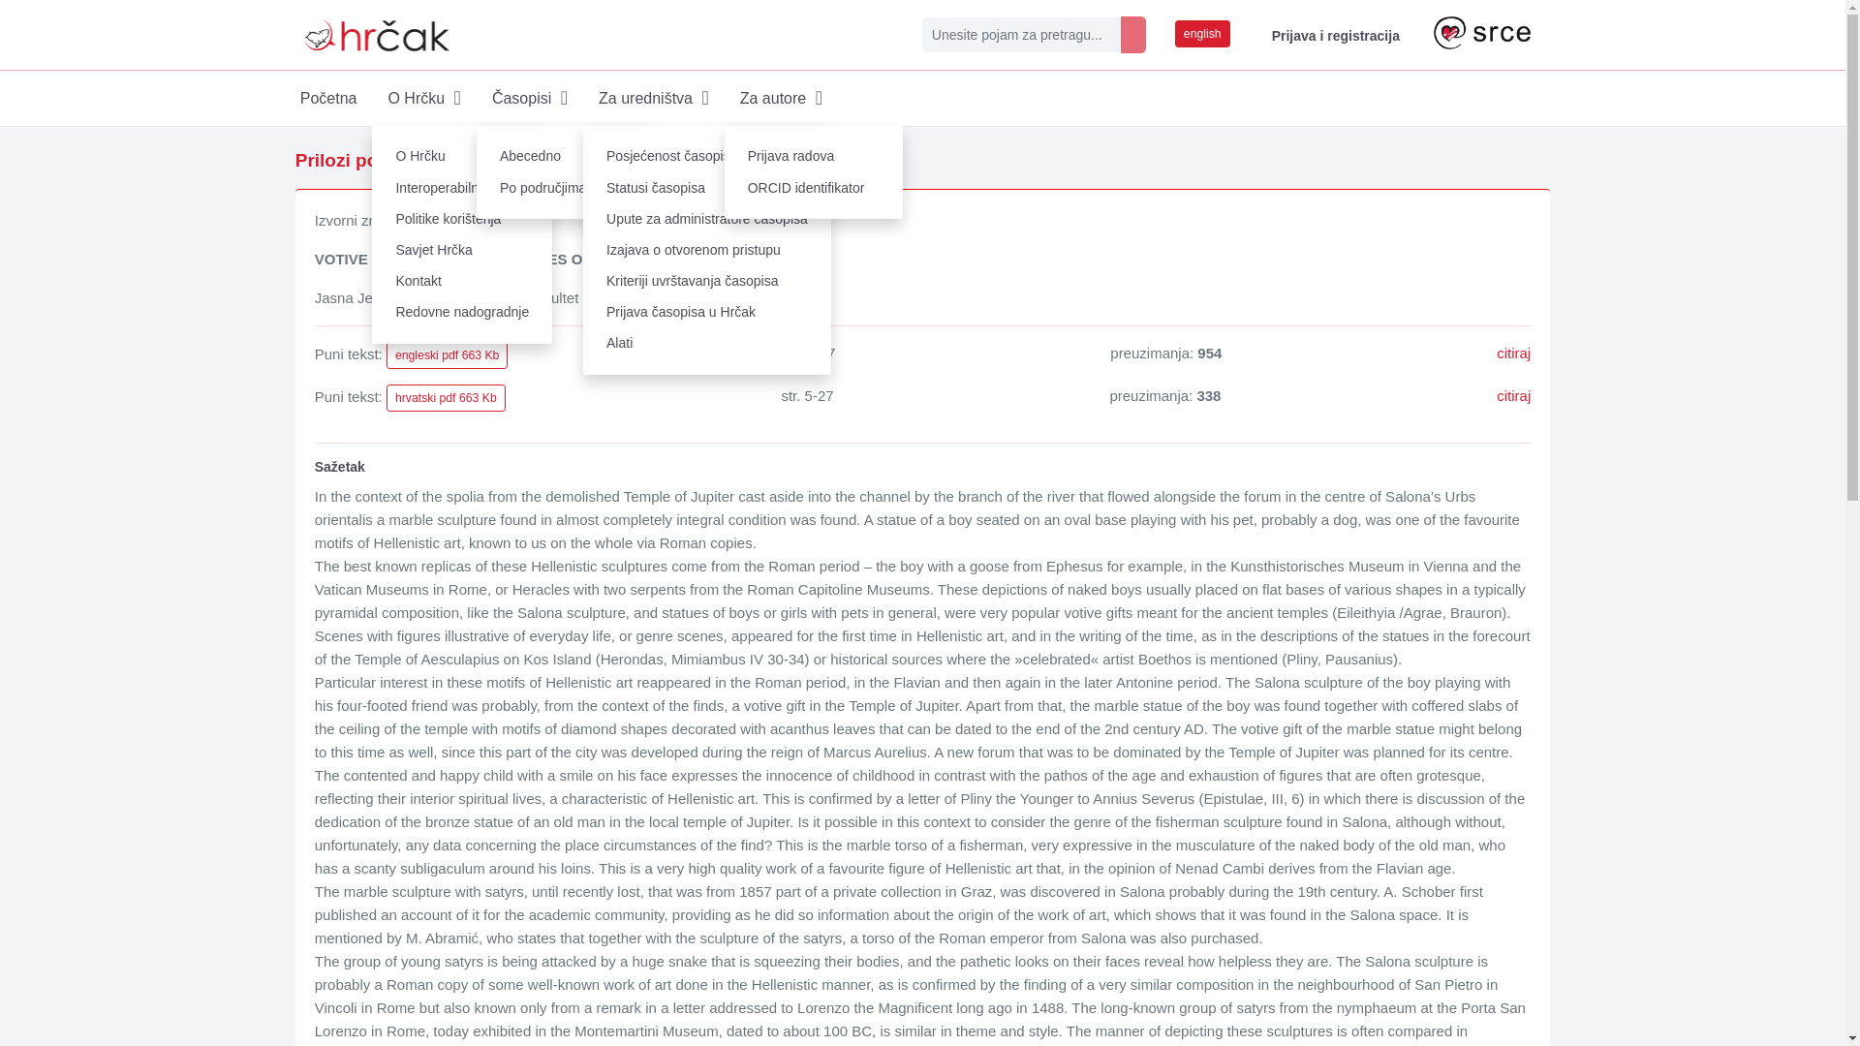 The image size is (1860, 1046). What do you see at coordinates (814, 157) in the screenshot?
I see `Prijava radova` at bounding box center [814, 157].